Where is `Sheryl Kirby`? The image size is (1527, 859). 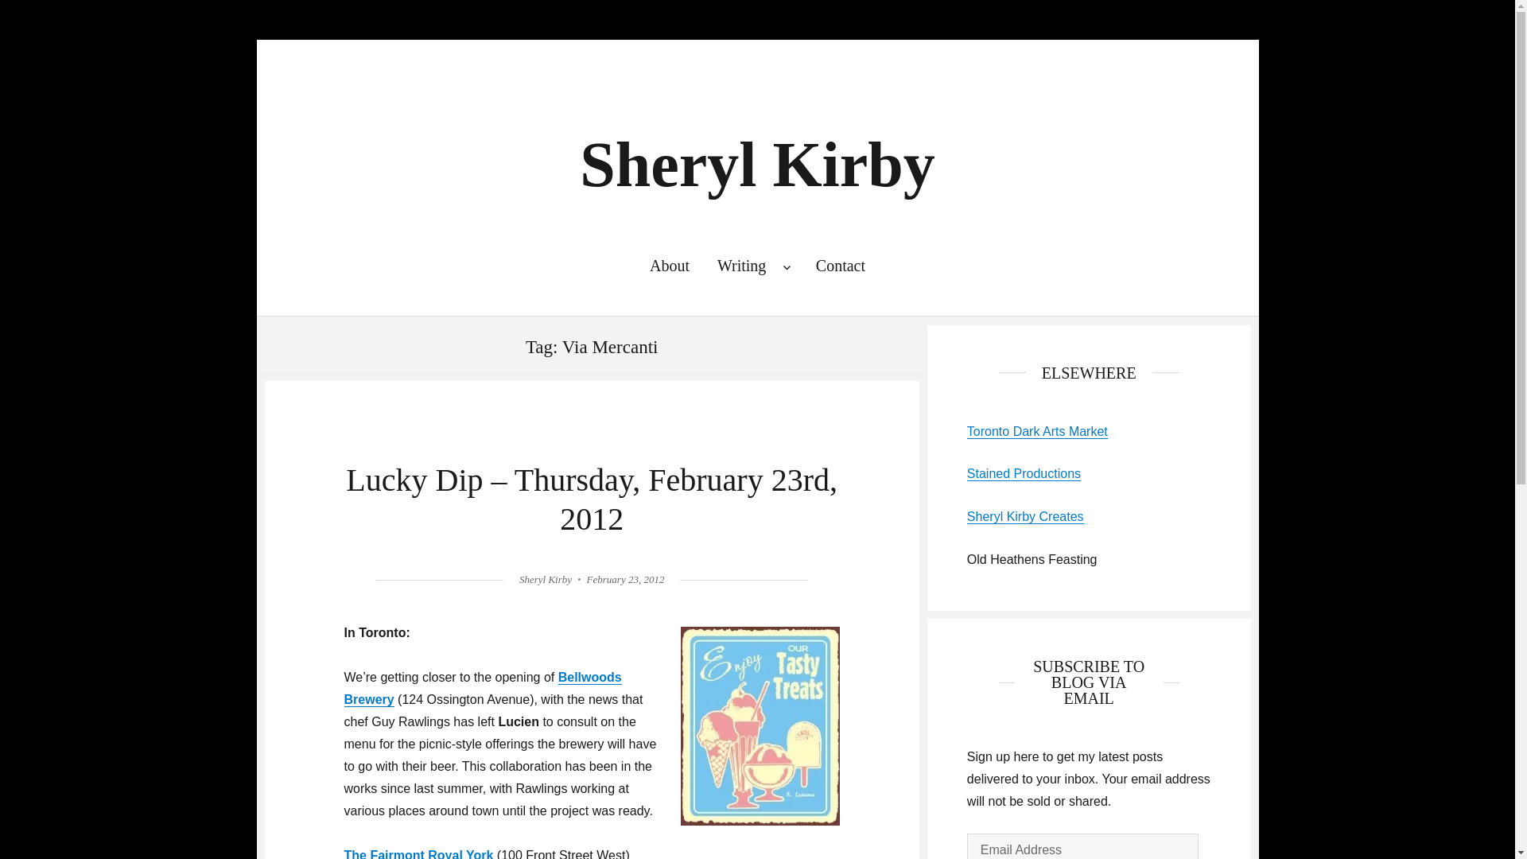
Sheryl Kirby is located at coordinates (757, 164).